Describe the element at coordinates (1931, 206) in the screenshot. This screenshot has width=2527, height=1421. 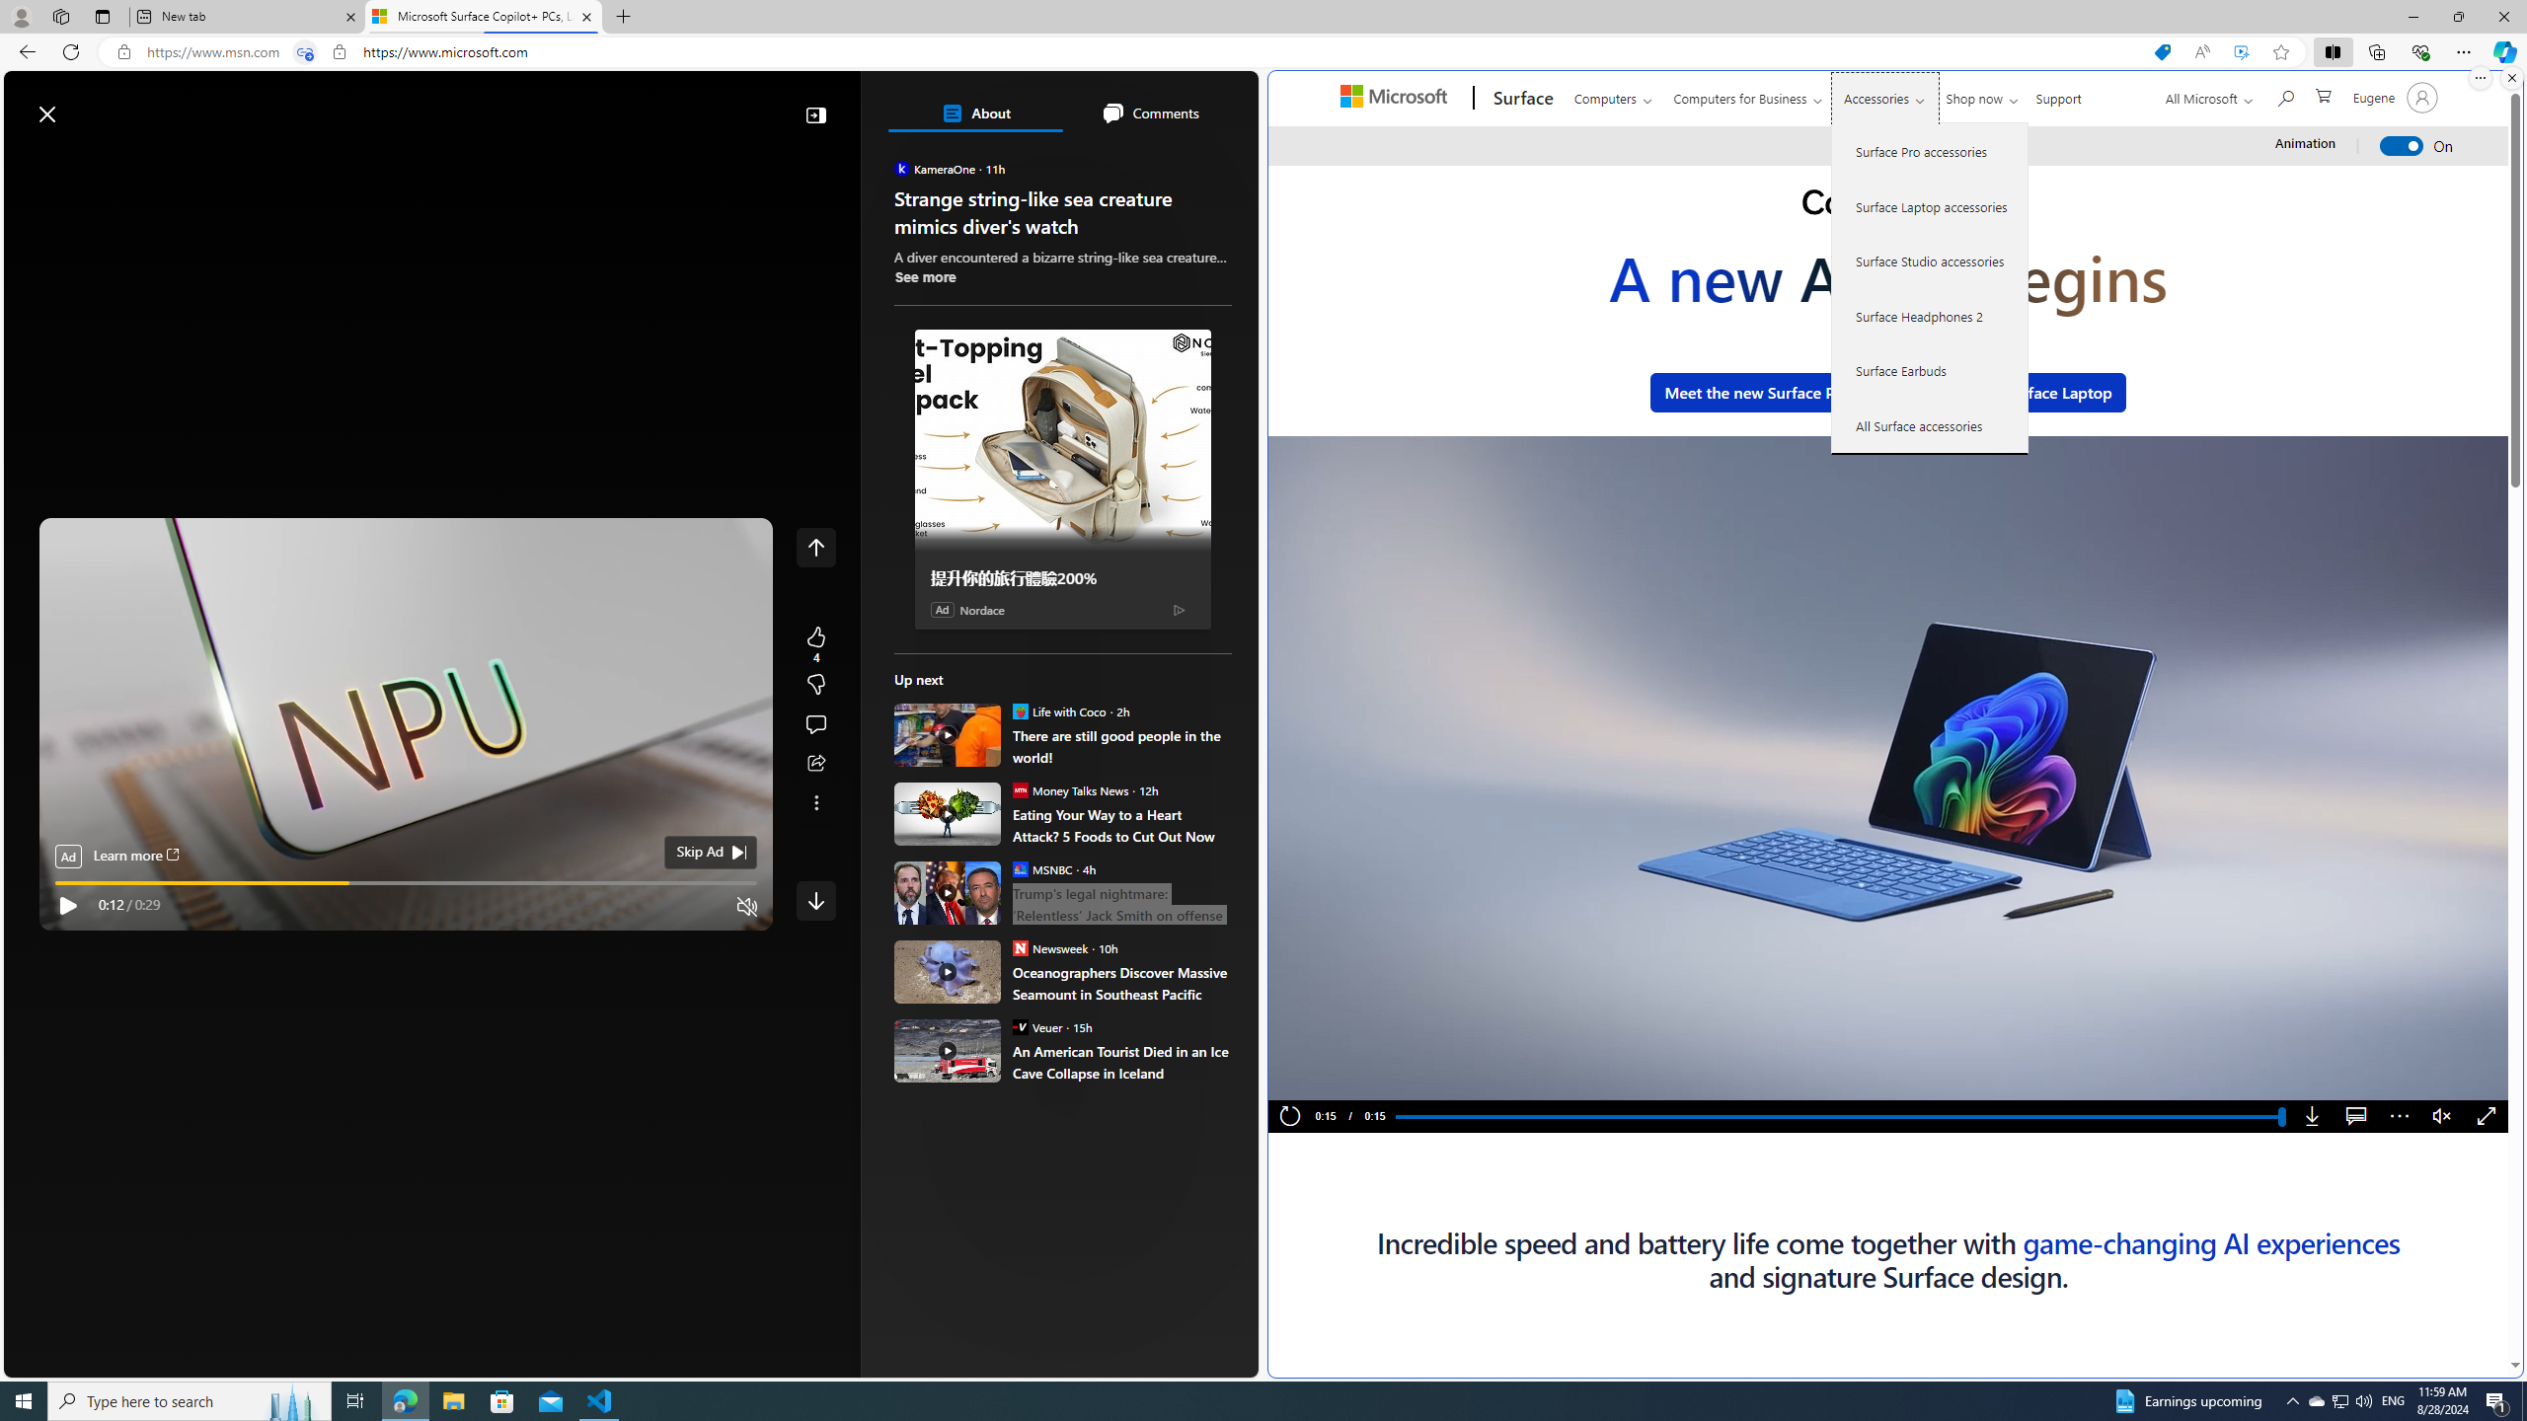
I see `Surface Laptop accessories` at that location.